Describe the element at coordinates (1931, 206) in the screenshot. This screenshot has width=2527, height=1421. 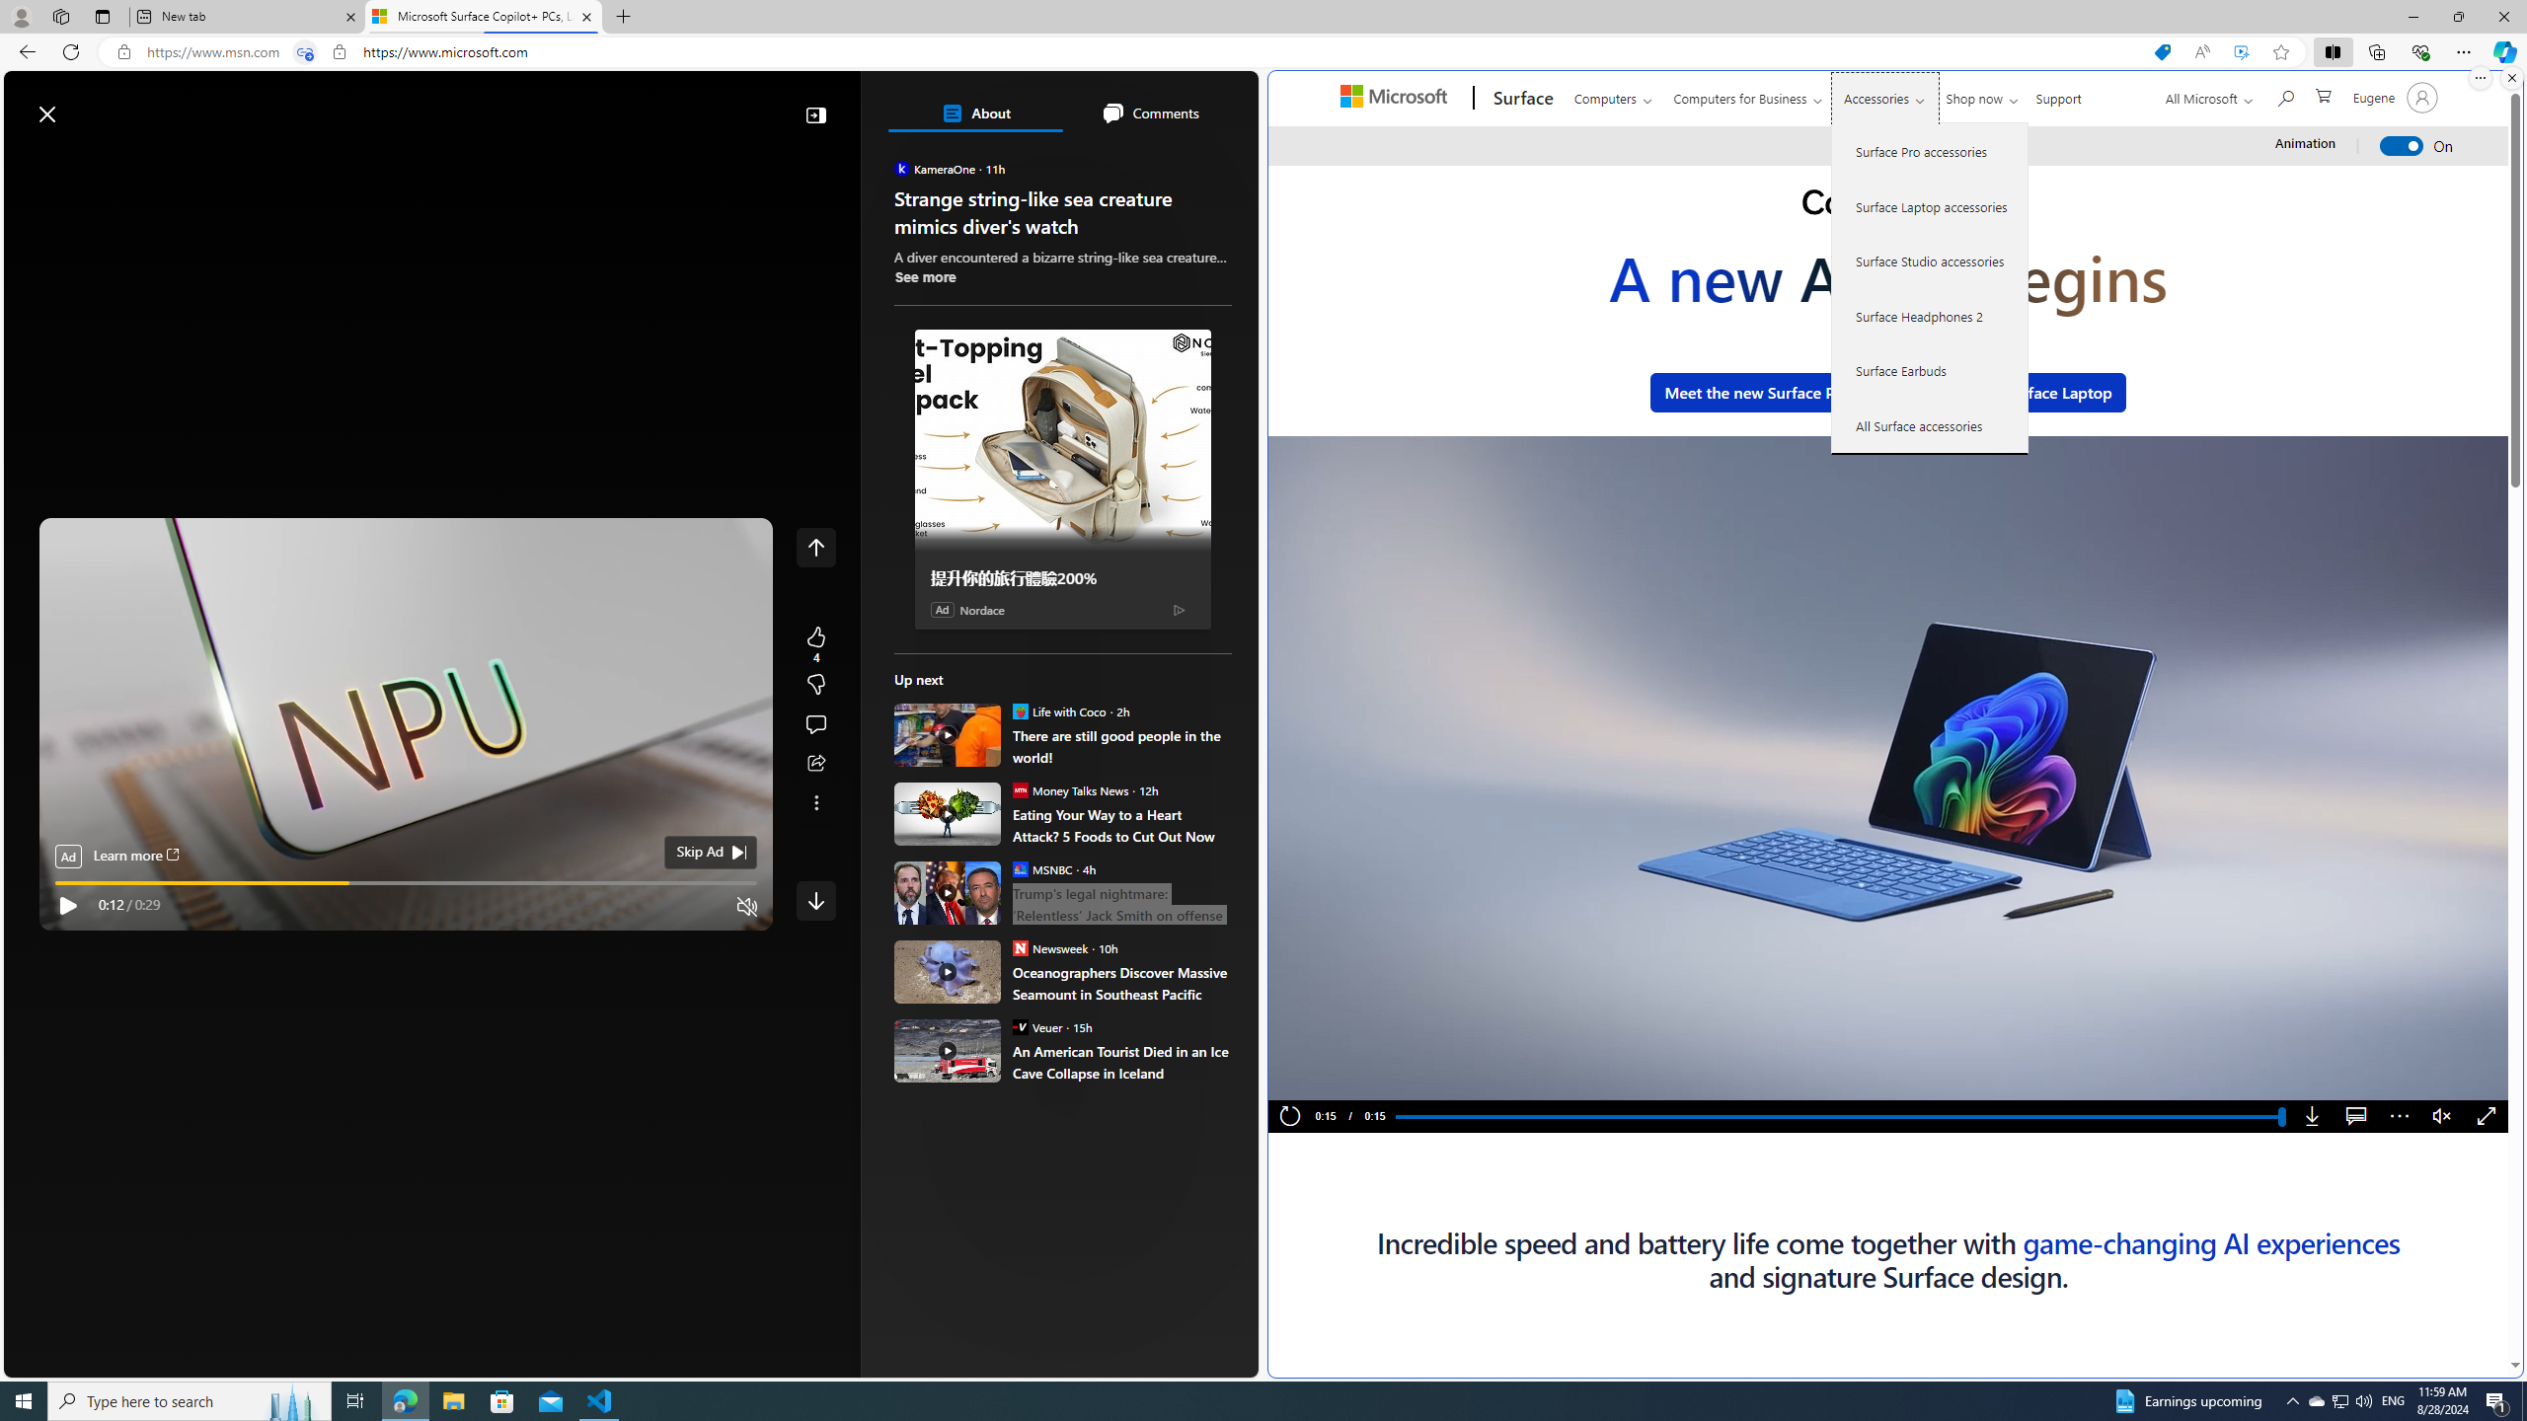
I see `Surface Laptop accessories` at that location.